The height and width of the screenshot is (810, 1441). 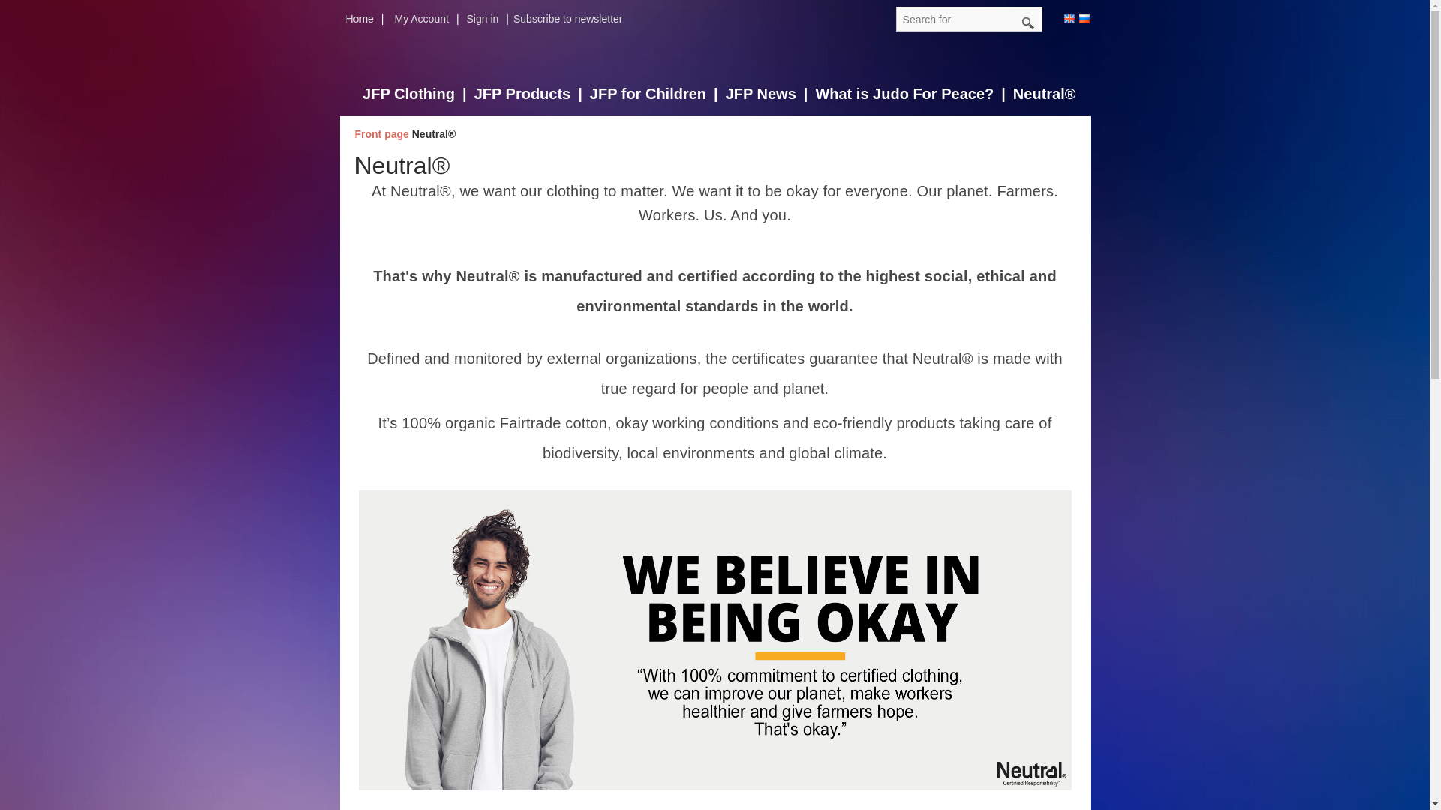 What do you see at coordinates (368, 18) in the screenshot?
I see `Home` at bounding box center [368, 18].